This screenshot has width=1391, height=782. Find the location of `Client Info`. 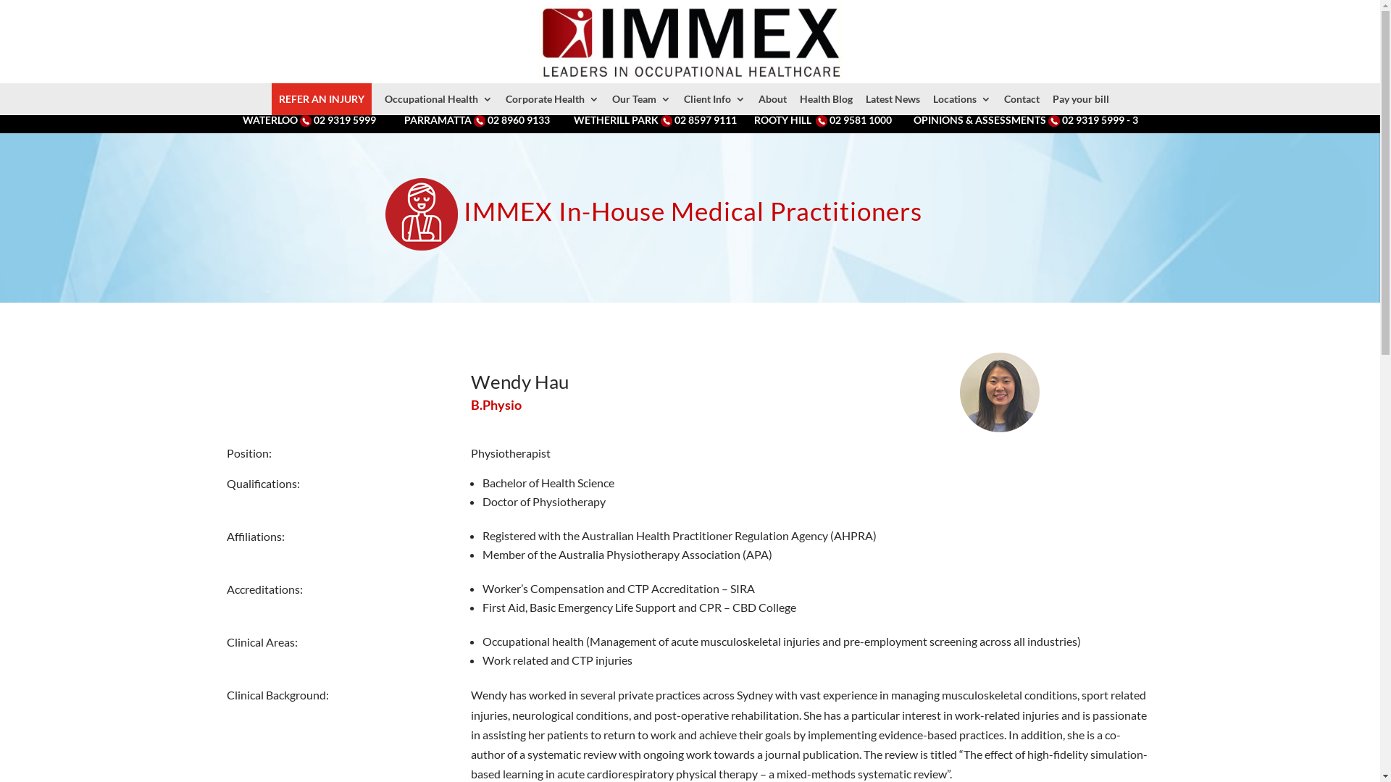

Client Info is located at coordinates (714, 99).